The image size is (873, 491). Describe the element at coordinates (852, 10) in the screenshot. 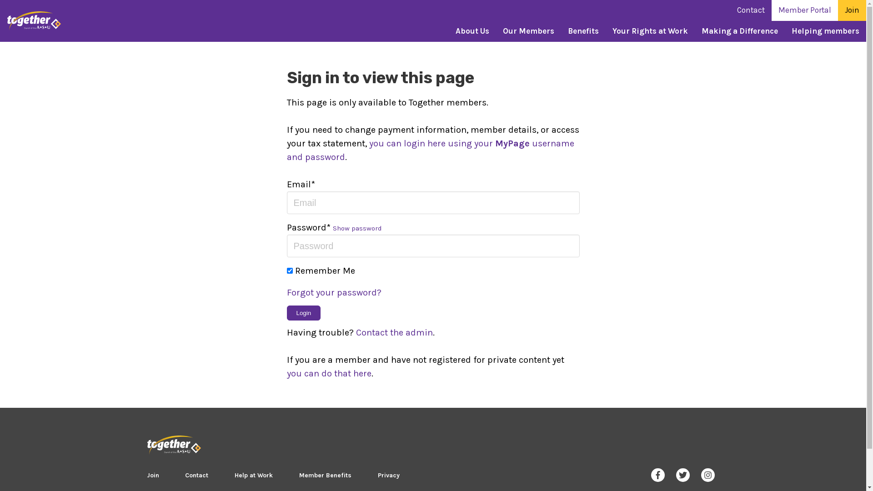

I see `Join` at that location.